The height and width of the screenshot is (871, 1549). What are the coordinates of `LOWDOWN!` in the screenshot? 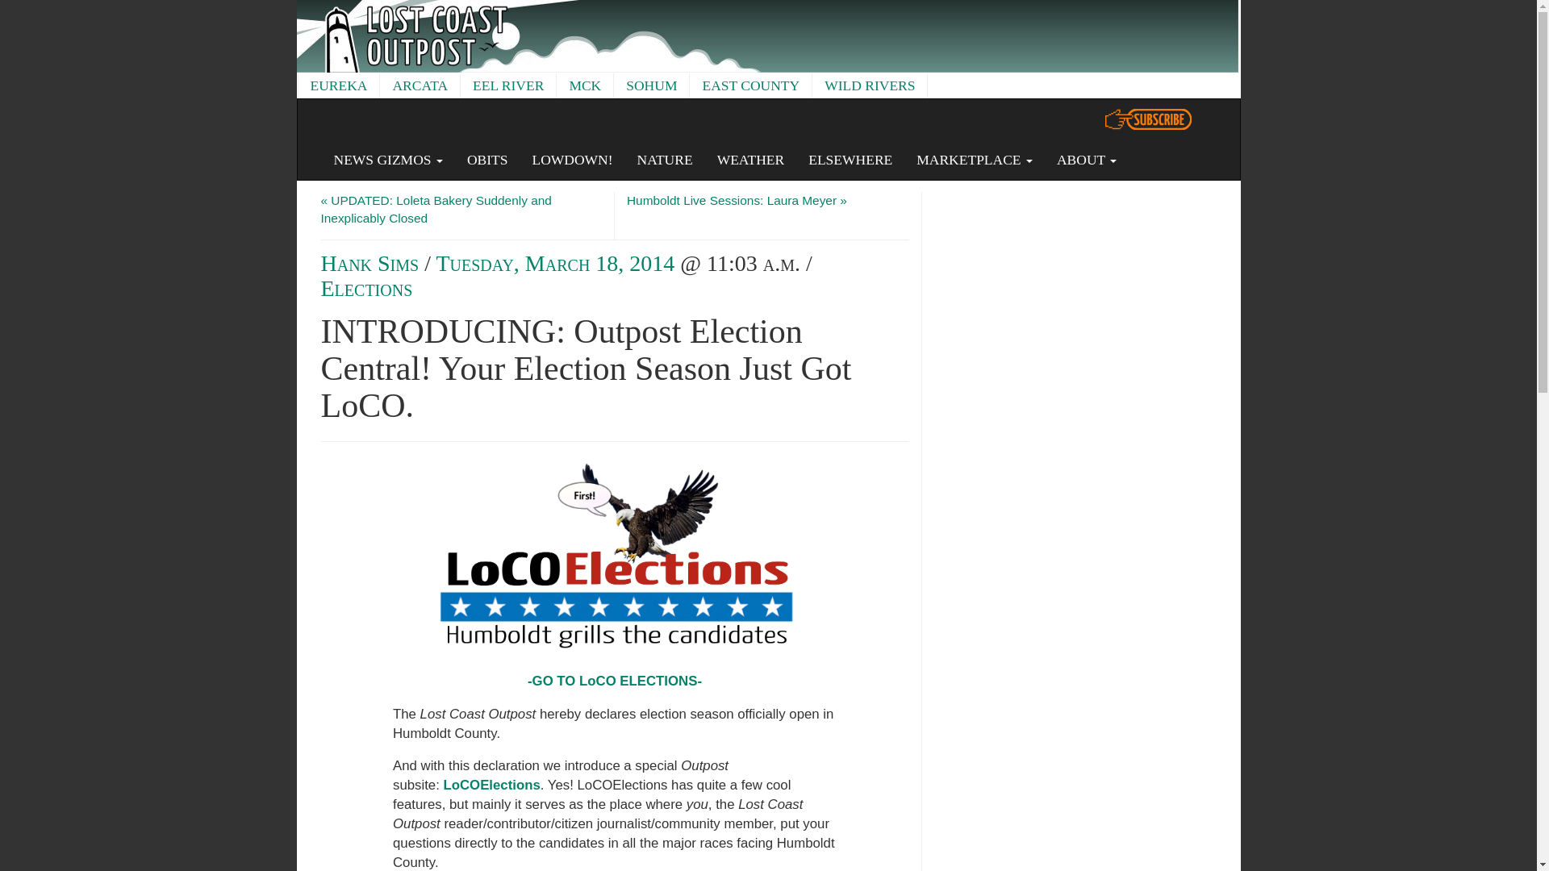 It's located at (571, 159).